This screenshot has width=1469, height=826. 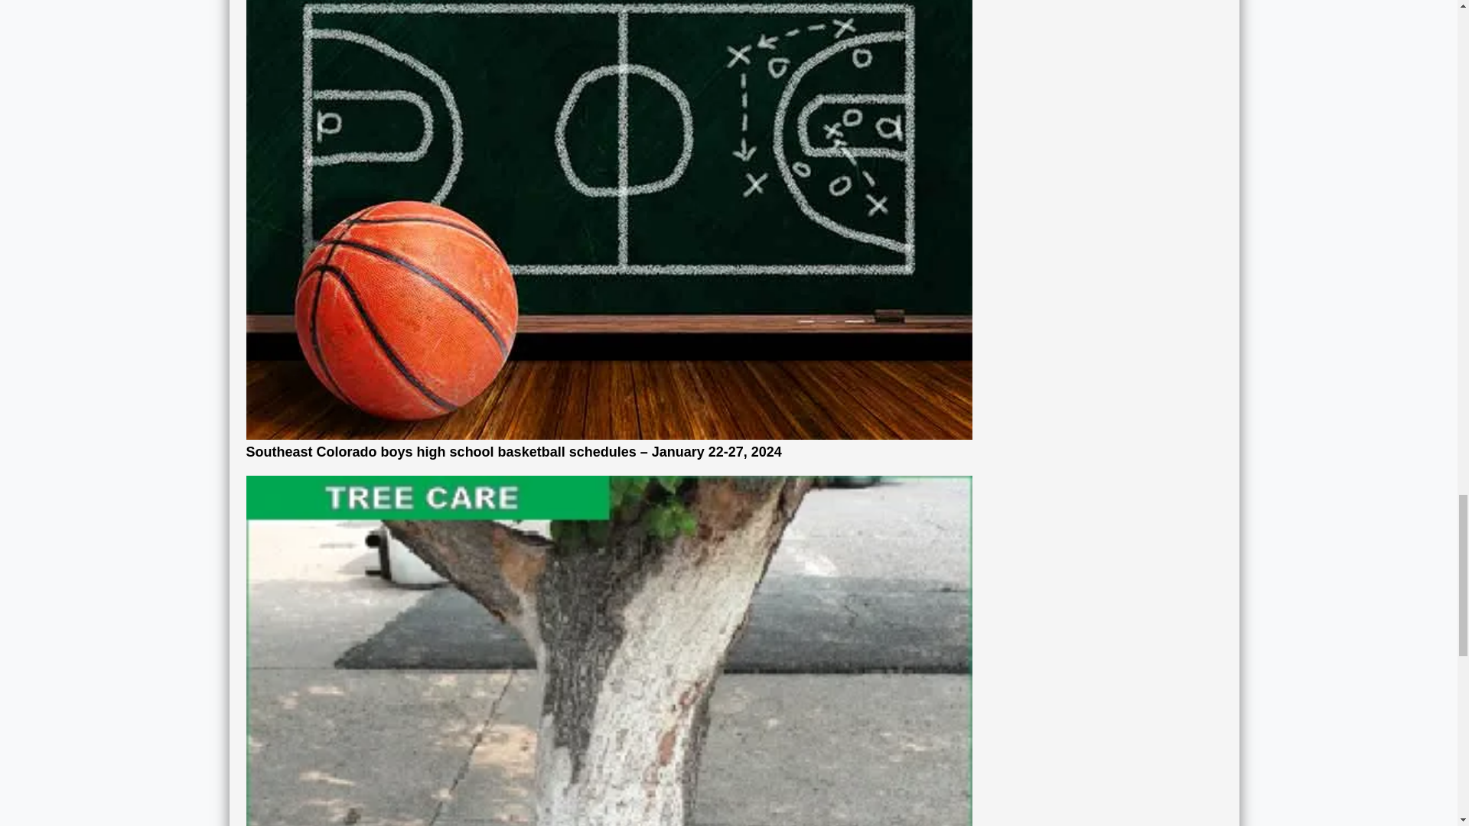 I want to click on Decay Can Cause Hazardous Defects in Trees, so click(x=609, y=767).